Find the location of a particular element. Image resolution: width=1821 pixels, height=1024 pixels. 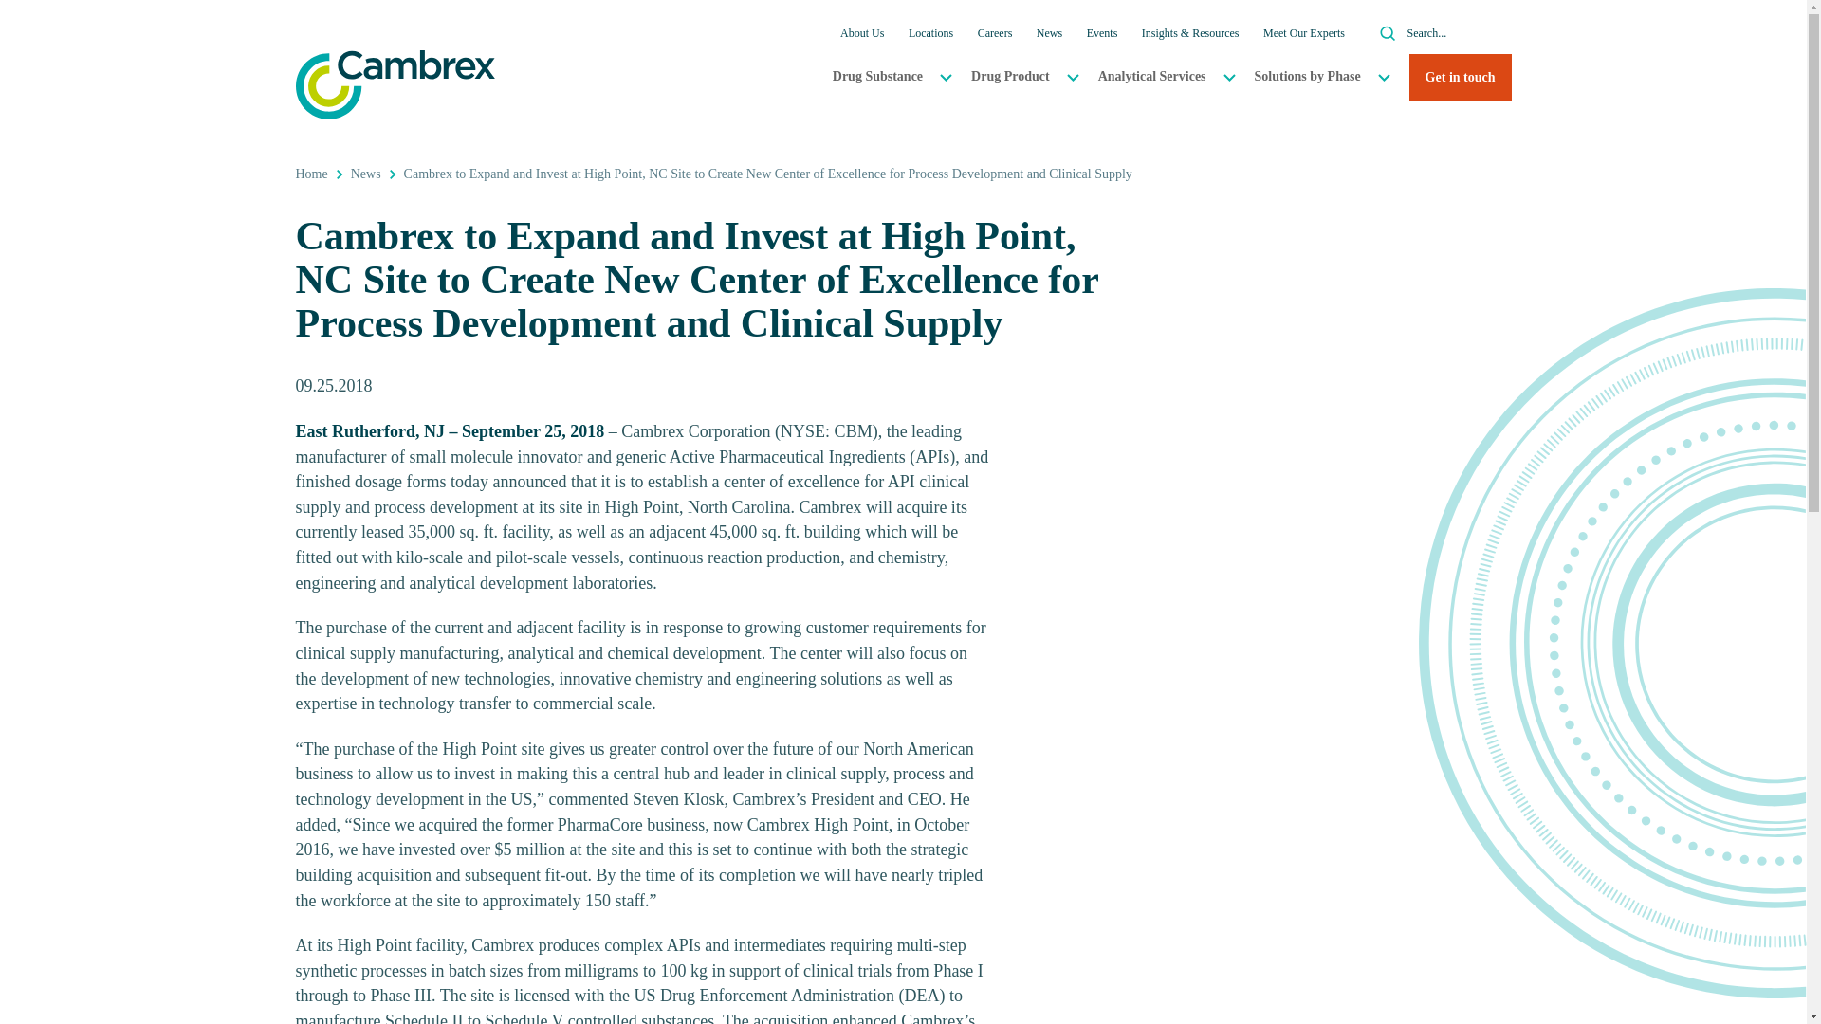

News is located at coordinates (366, 174).